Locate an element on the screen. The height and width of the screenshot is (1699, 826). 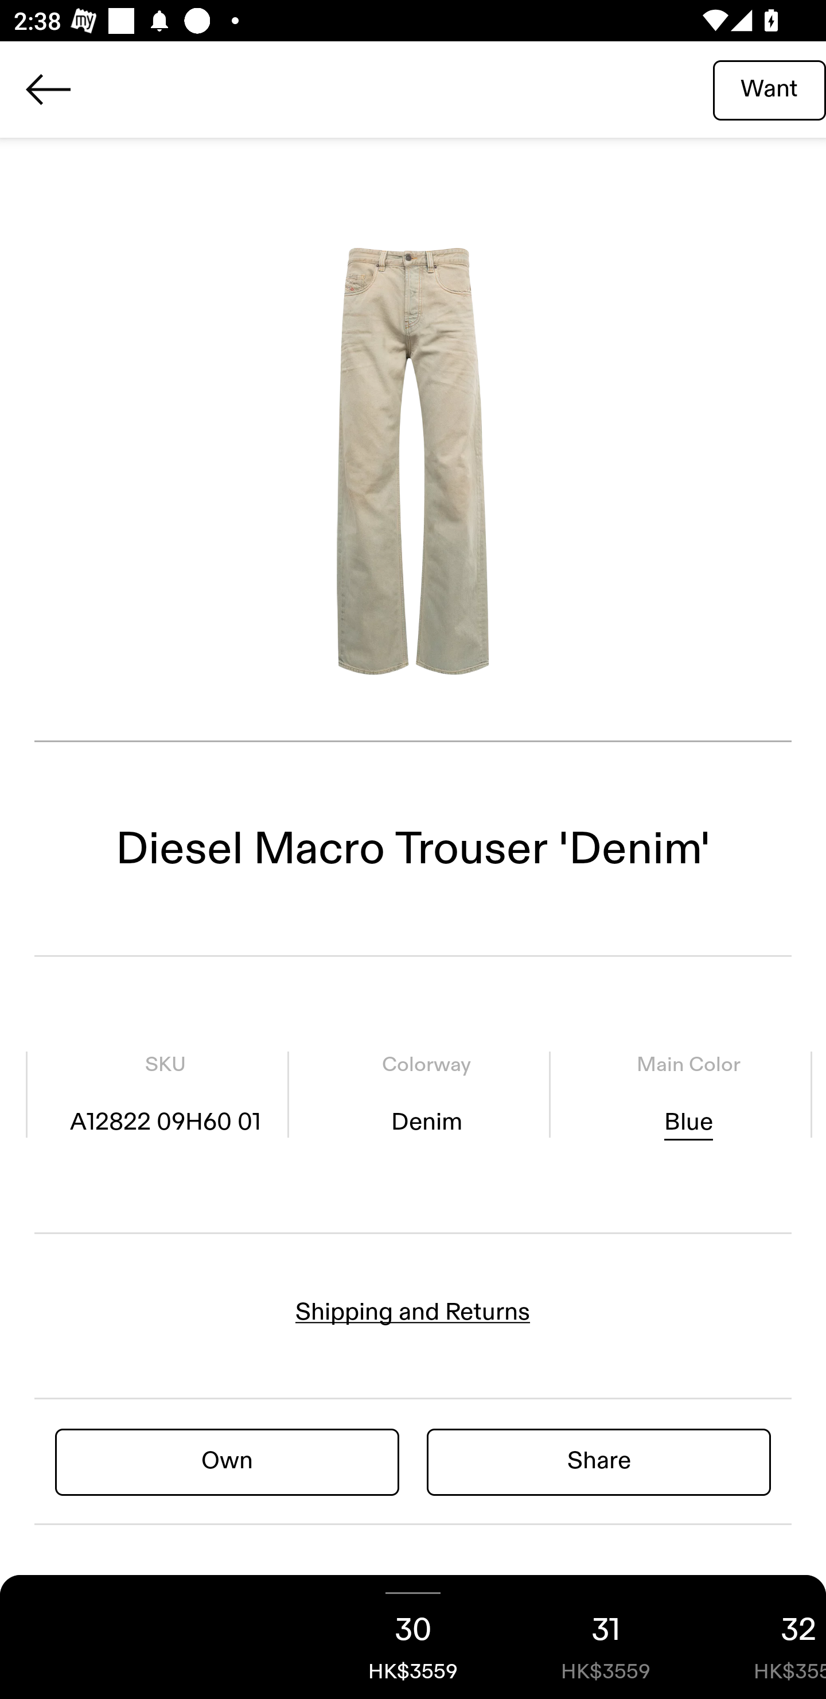
Own is located at coordinates (227, 1461).